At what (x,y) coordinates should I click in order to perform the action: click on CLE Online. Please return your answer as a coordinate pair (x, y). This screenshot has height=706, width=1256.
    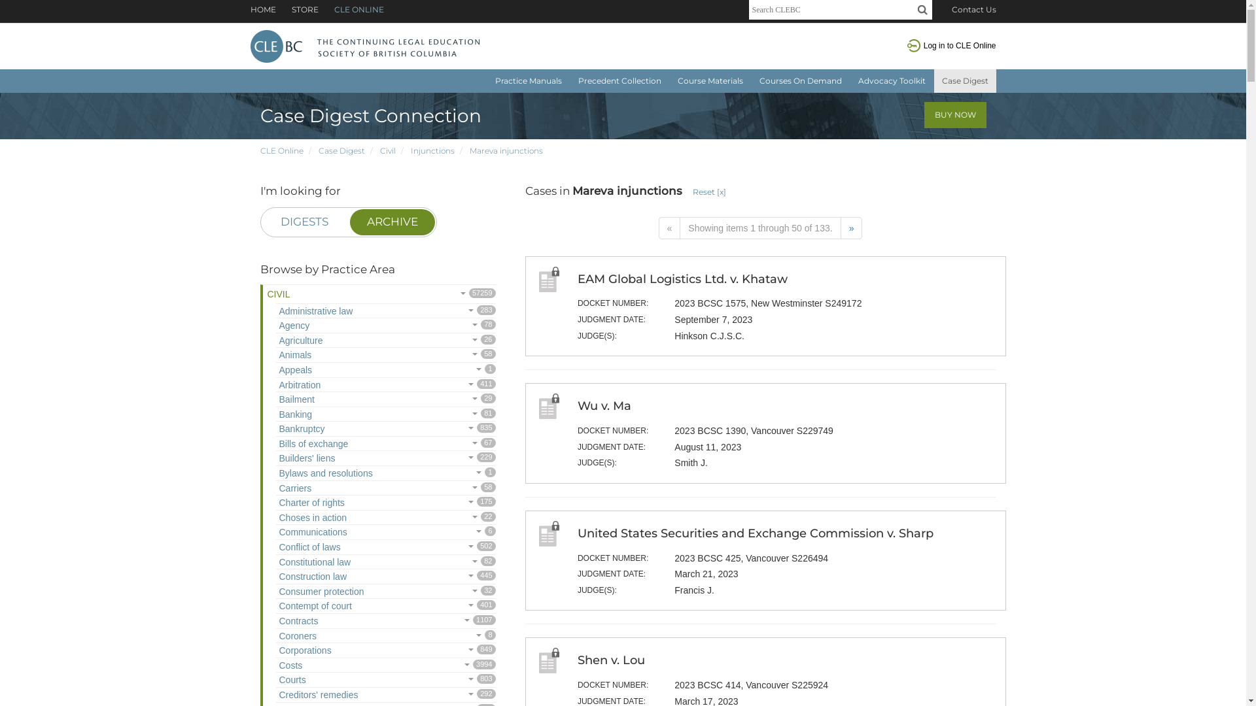
    Looking at the image, I should click on (282, 150).